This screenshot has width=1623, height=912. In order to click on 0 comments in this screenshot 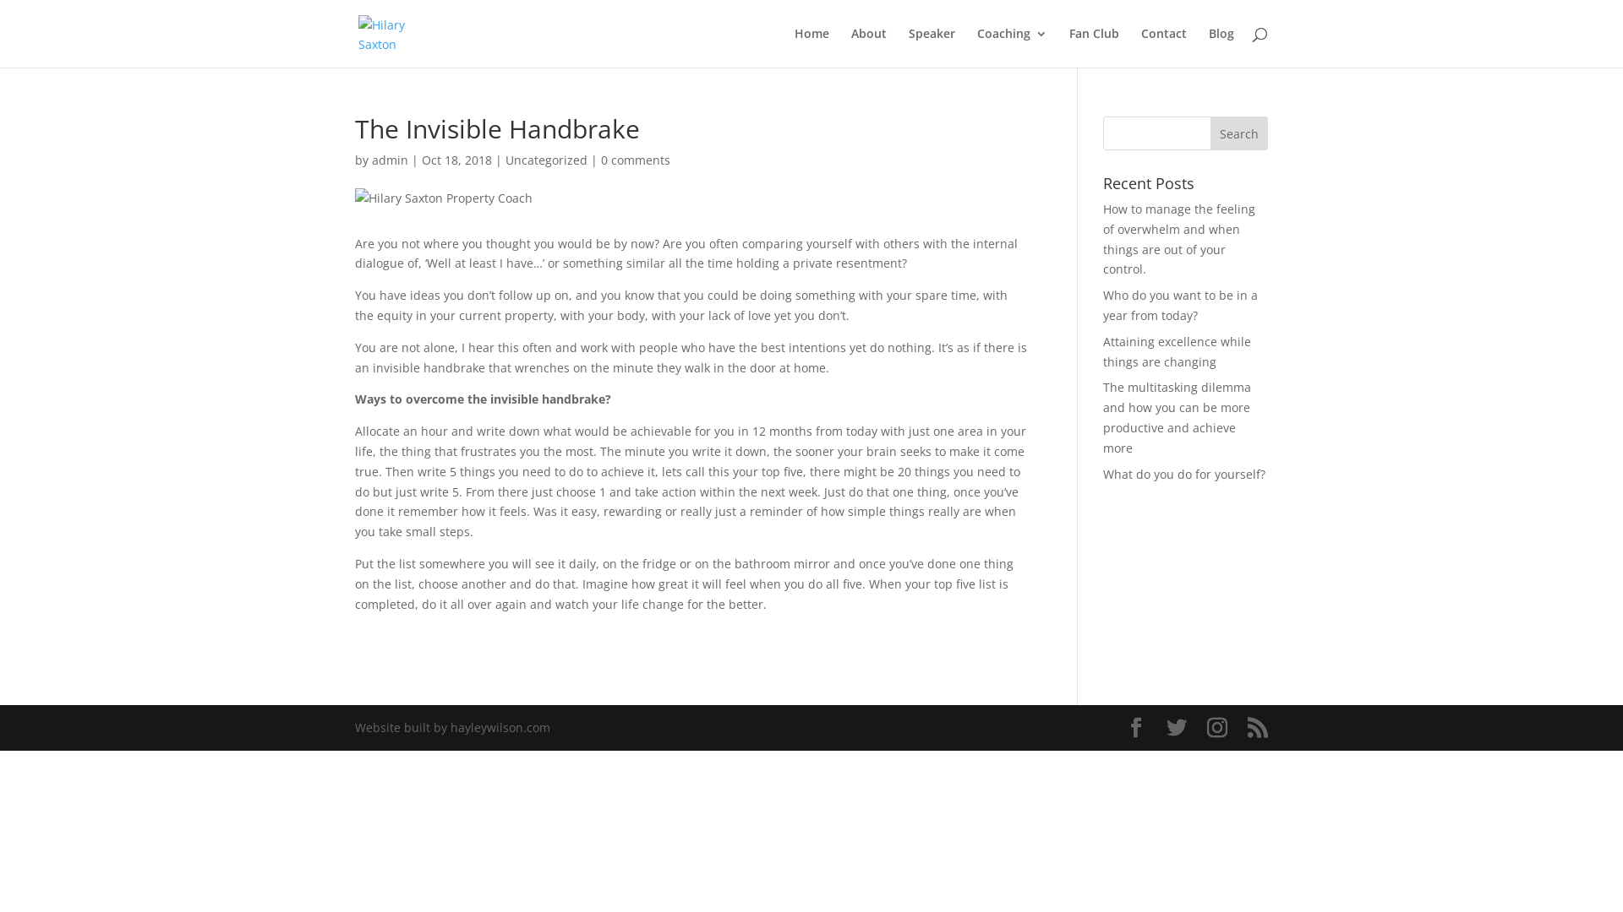, I will do `click(636, 160)`.